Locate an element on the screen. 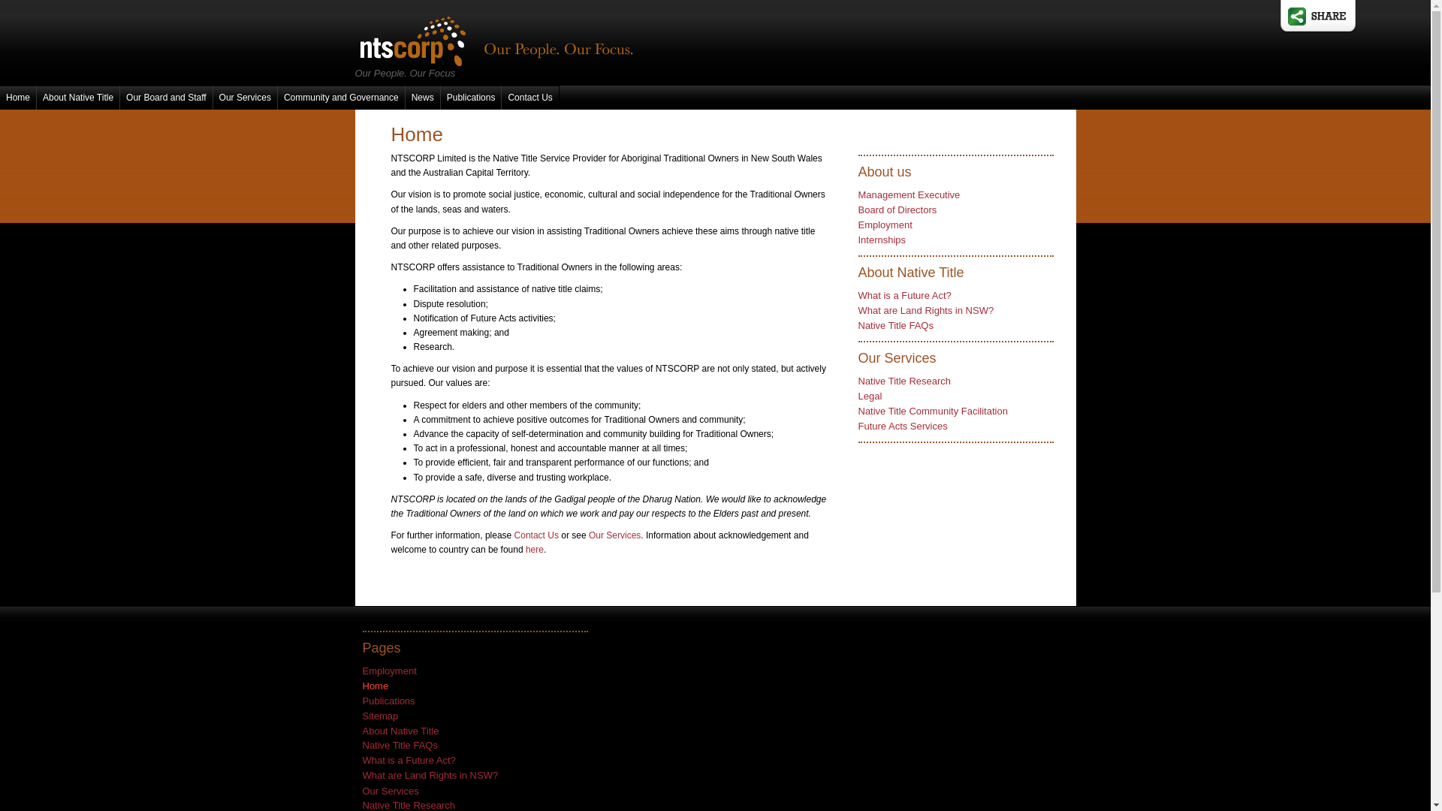 Image resolution: width=1442 pixels, height=811 pixels. Our Services is located at coordinates (245, 98).